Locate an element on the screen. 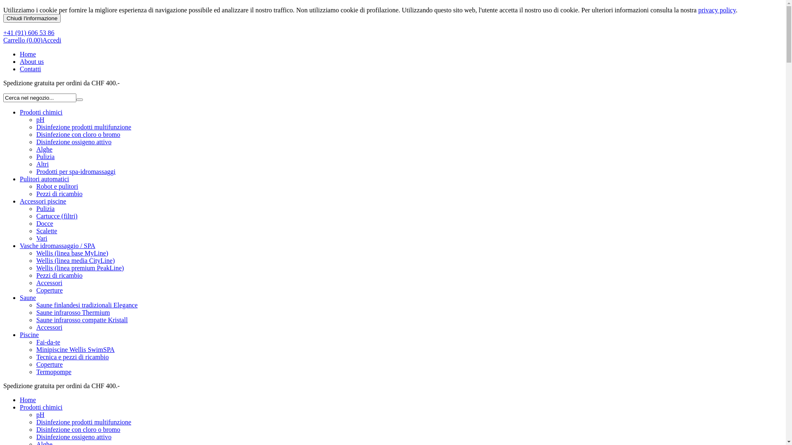 Image resolution: width=792 pixels, height=445 pixels. Pezzi di ricambio is located at coordinates (59, 194).